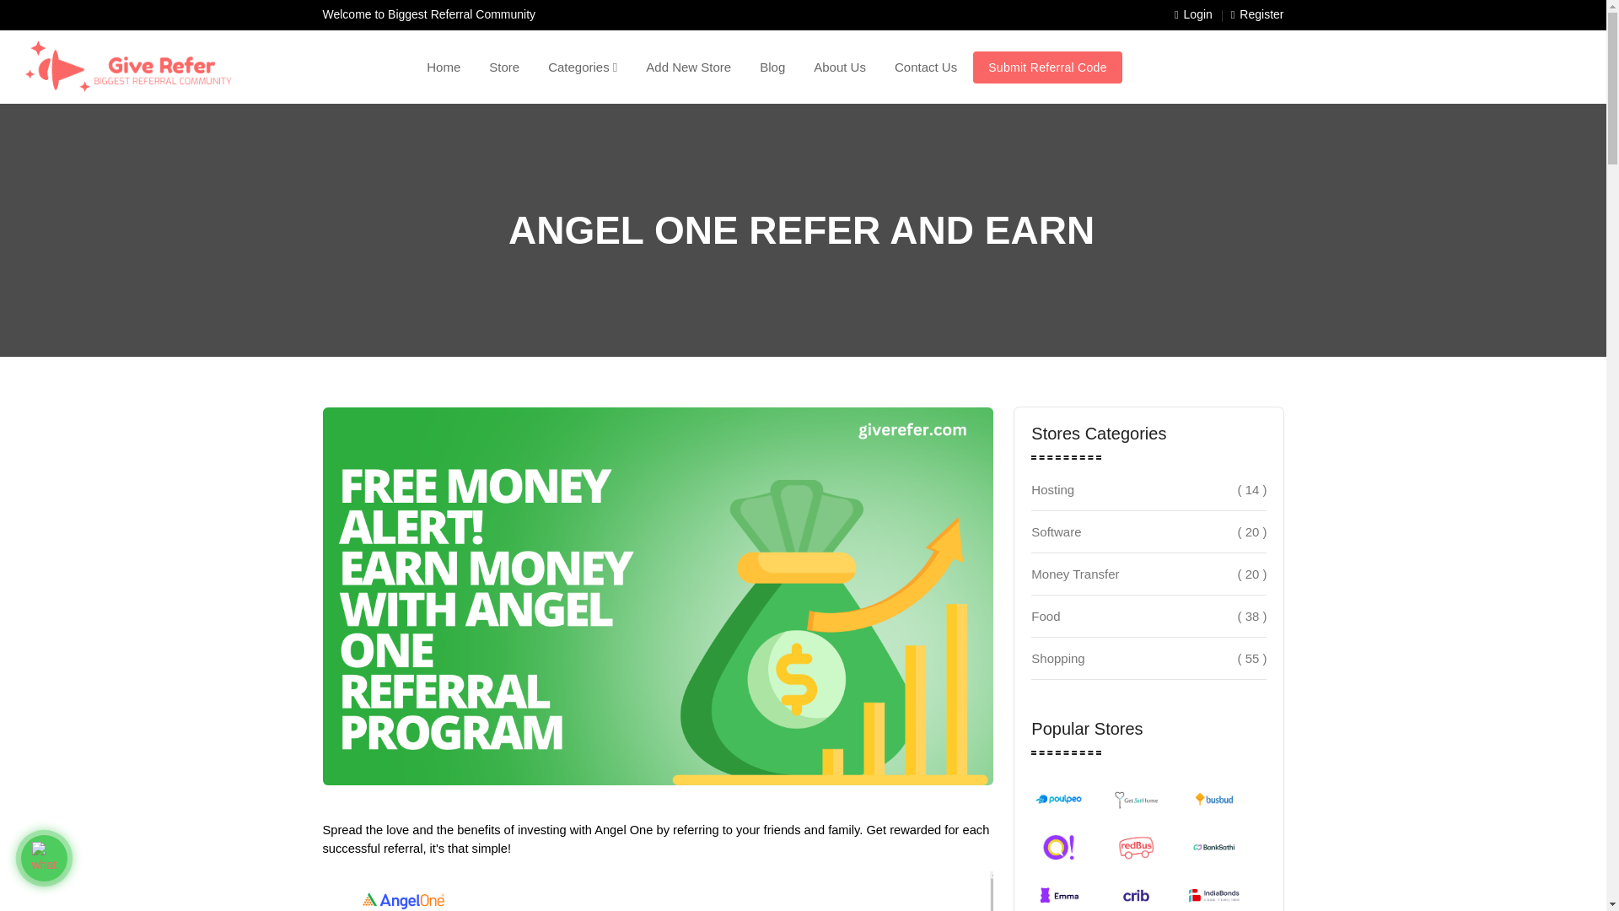  Describe the element at coordinates (926, 67) in the screenshot. I see `Contact Us` at that location.